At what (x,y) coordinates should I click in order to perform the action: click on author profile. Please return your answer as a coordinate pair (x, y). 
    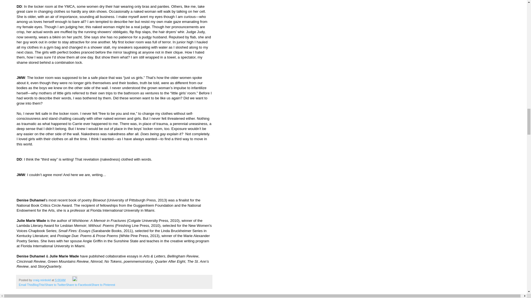
    Looking at the image, I should click on (42, 280).